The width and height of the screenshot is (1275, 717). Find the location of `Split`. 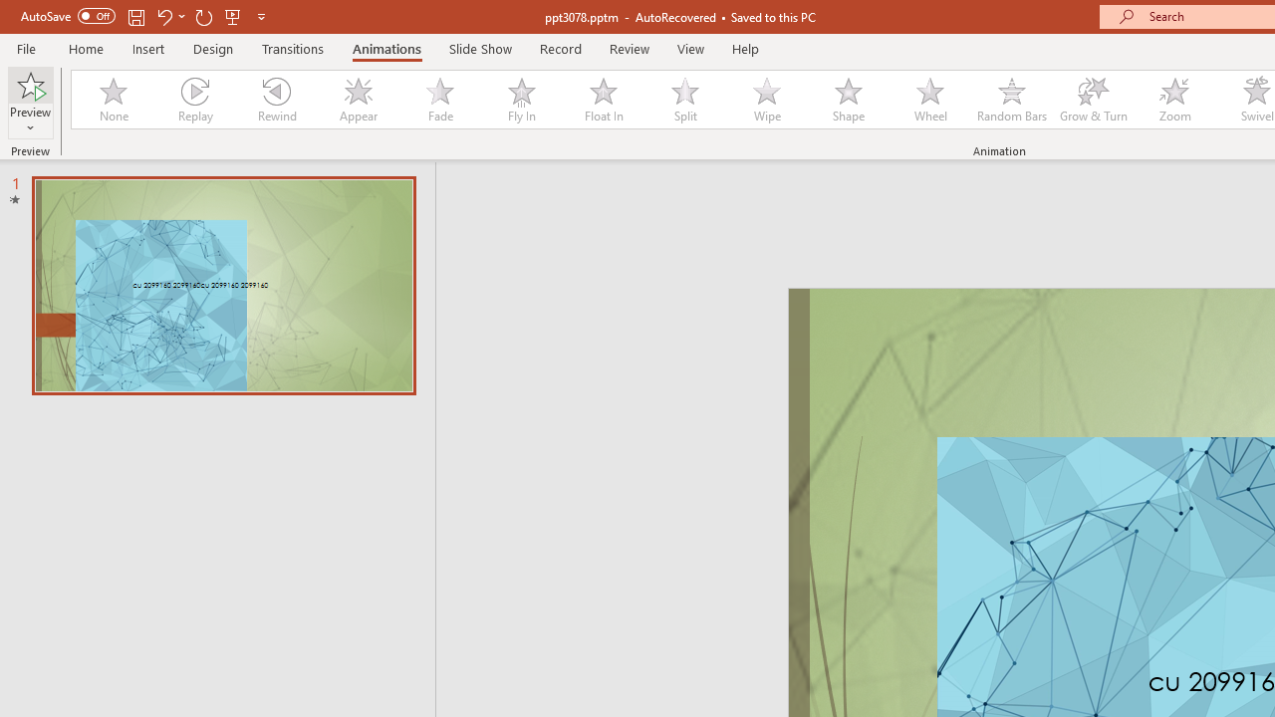

Split is located at coordinates (685, 100).